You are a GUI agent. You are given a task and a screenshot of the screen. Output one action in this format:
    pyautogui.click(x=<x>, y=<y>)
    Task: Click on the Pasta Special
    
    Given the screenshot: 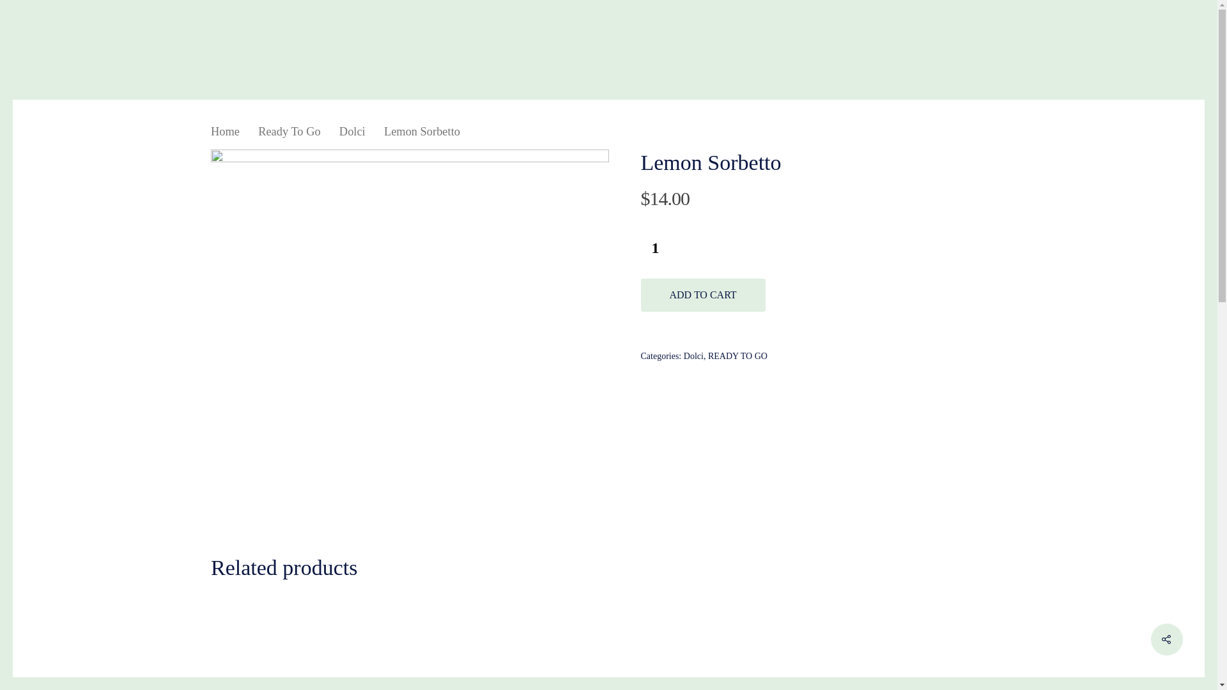 What is the action you would take?
    pyautogui.click(x=853, y=517)
    